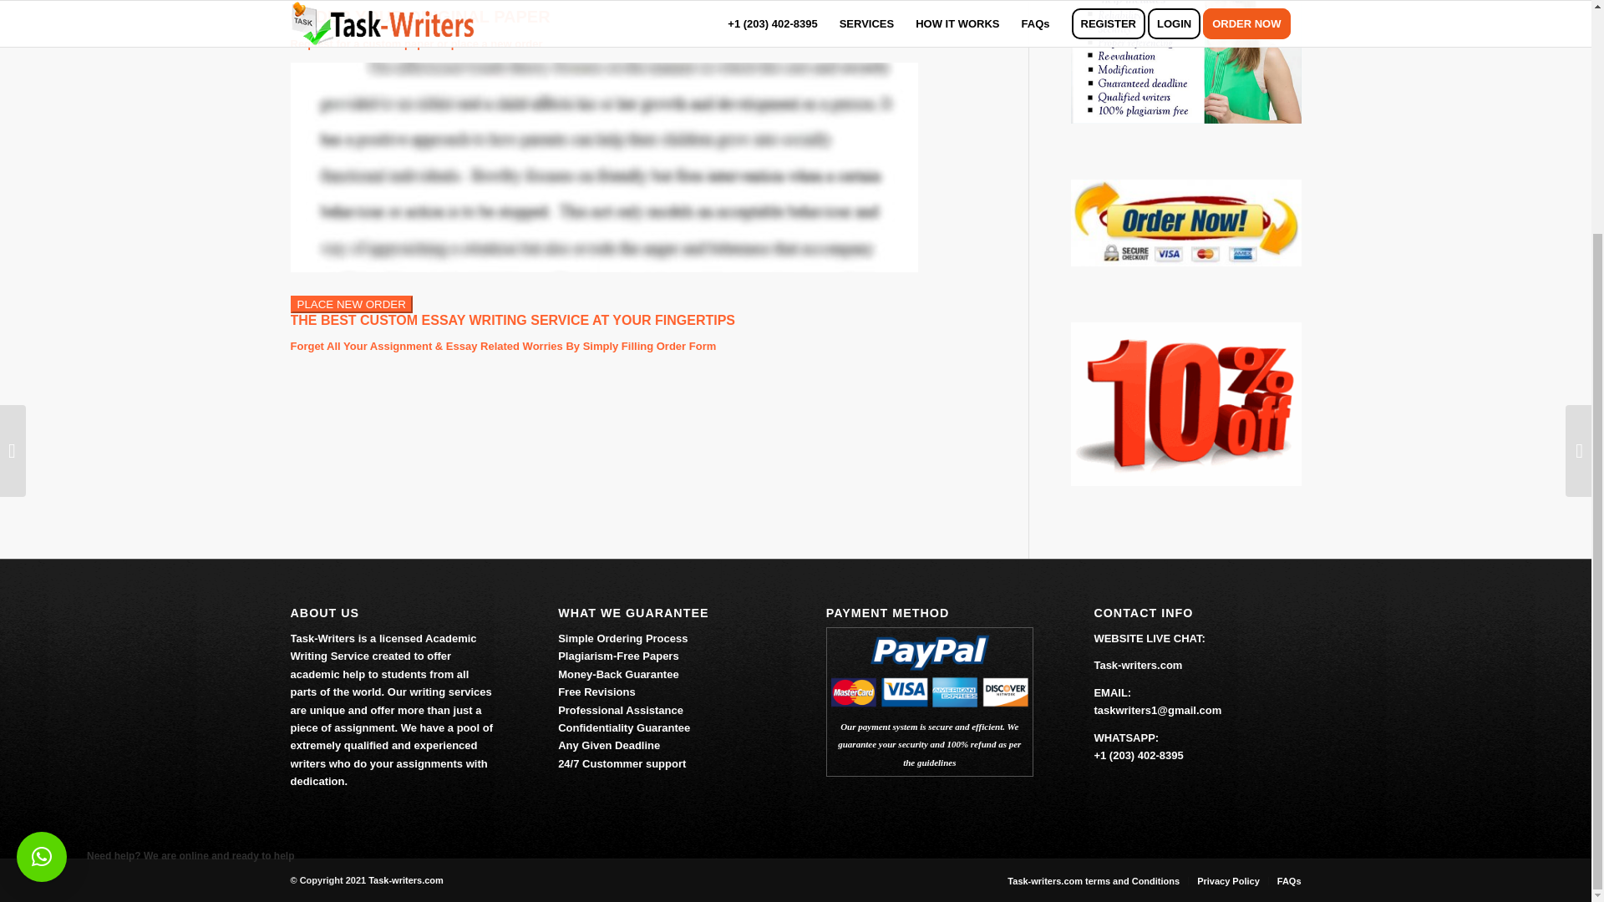  Describe the element at coordinates (1093, 880) in the screenshot. I see `Task-writers.com terms and Conditions` at that location.